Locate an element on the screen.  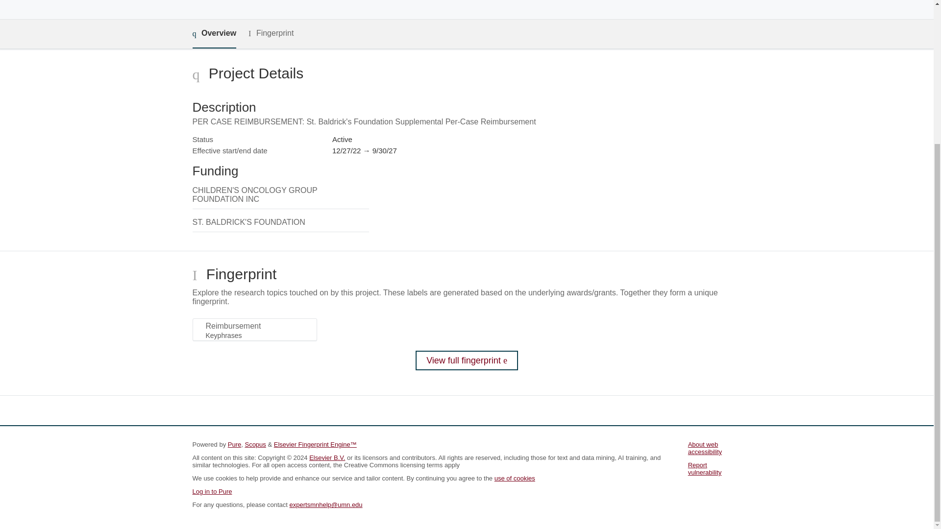
Overview is located at coordinates (214, 34).